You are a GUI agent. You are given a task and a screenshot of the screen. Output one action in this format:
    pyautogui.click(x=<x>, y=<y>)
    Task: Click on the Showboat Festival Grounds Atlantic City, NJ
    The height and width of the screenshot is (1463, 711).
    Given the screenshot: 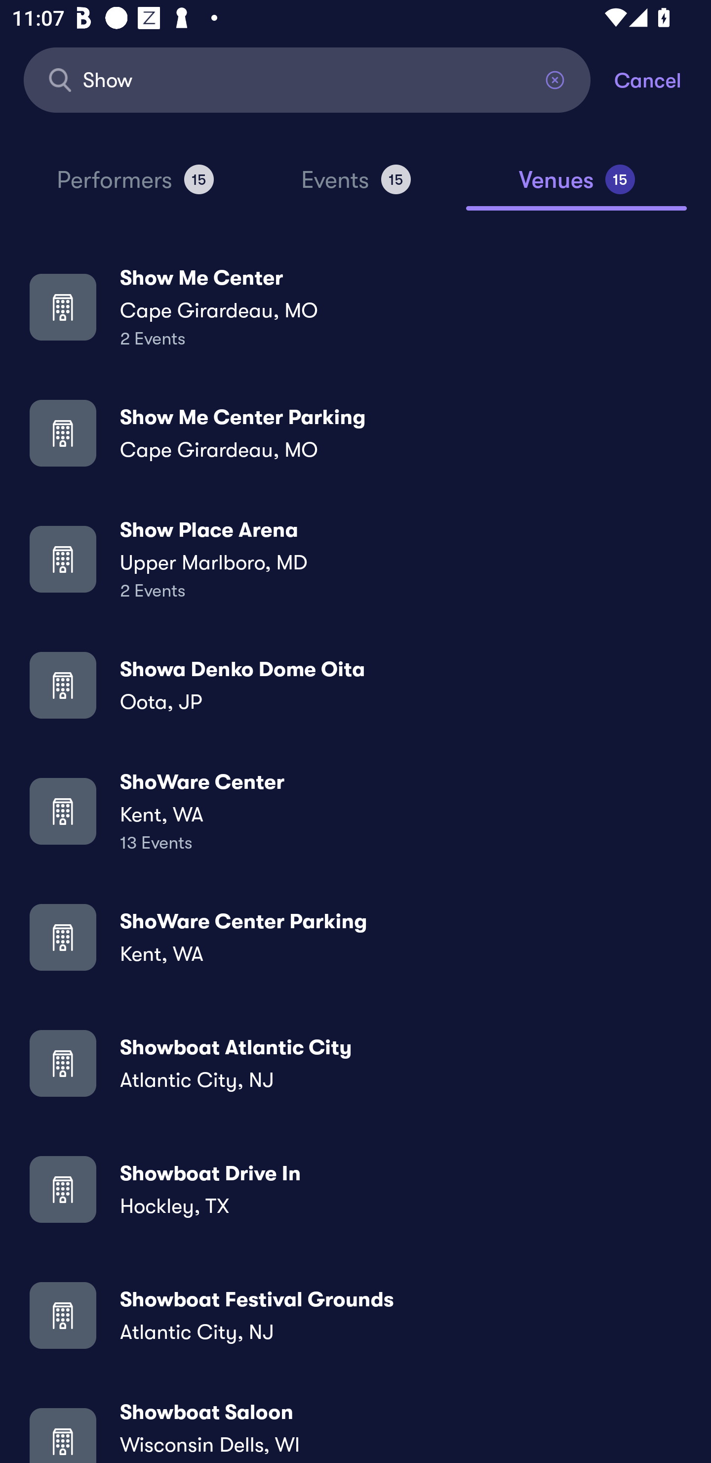 What is the action you would take?
    pyautogui.click(x=355, y=1315)
    